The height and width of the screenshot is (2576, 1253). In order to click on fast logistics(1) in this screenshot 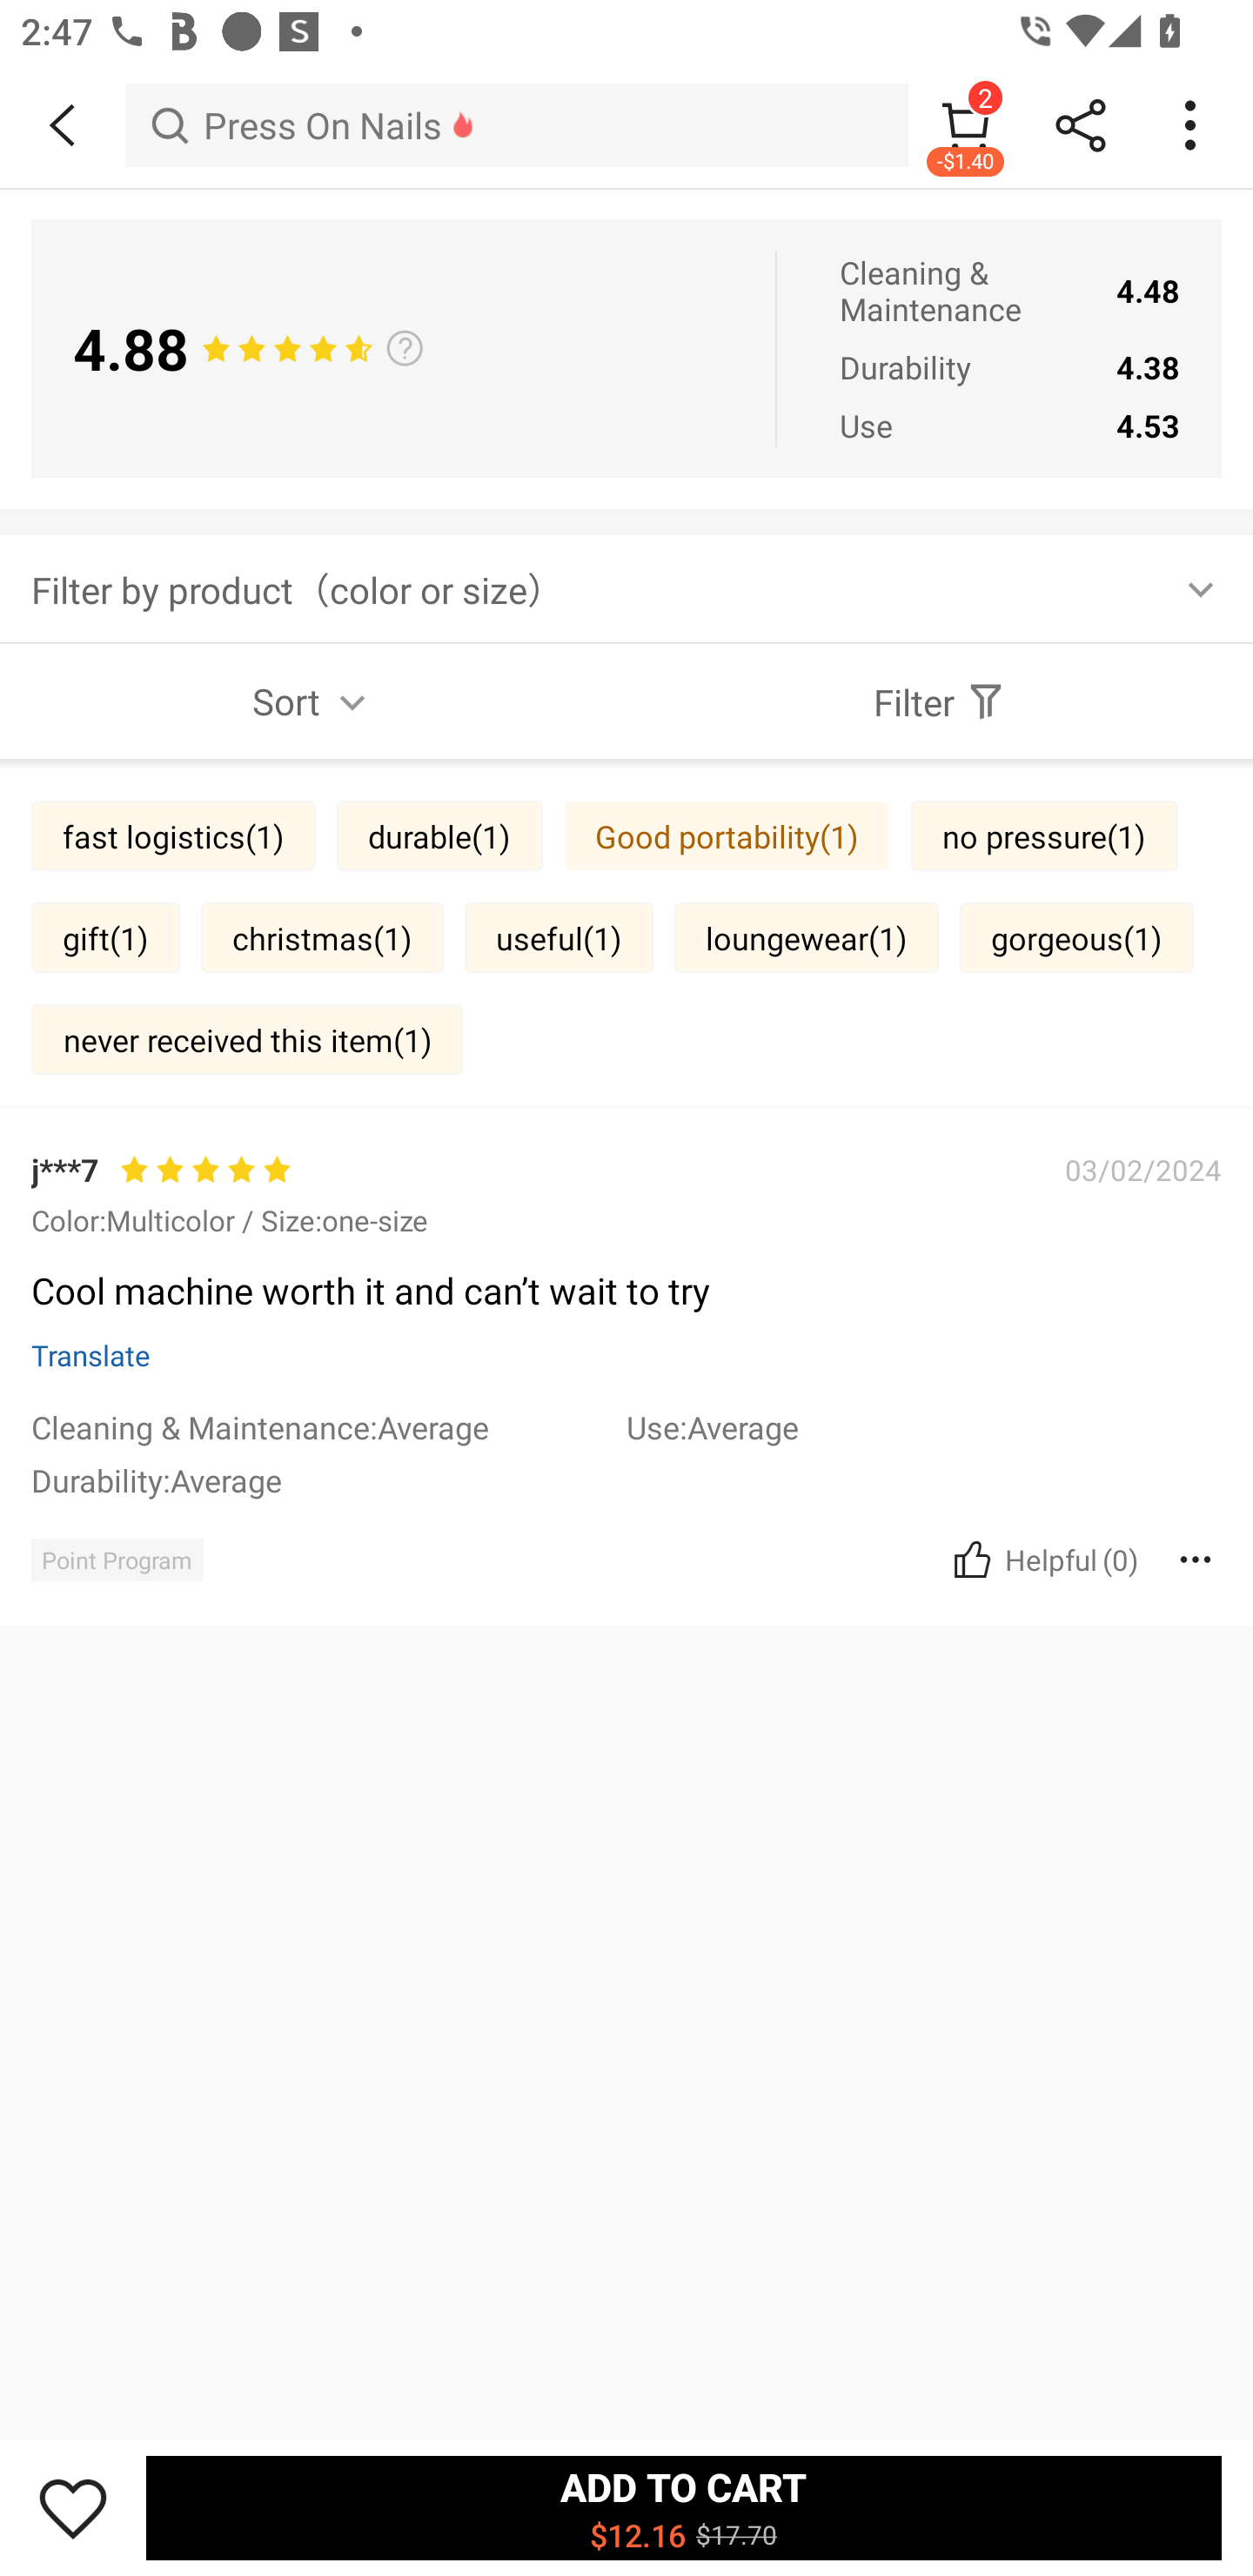, I will do `click(173, 835)`.